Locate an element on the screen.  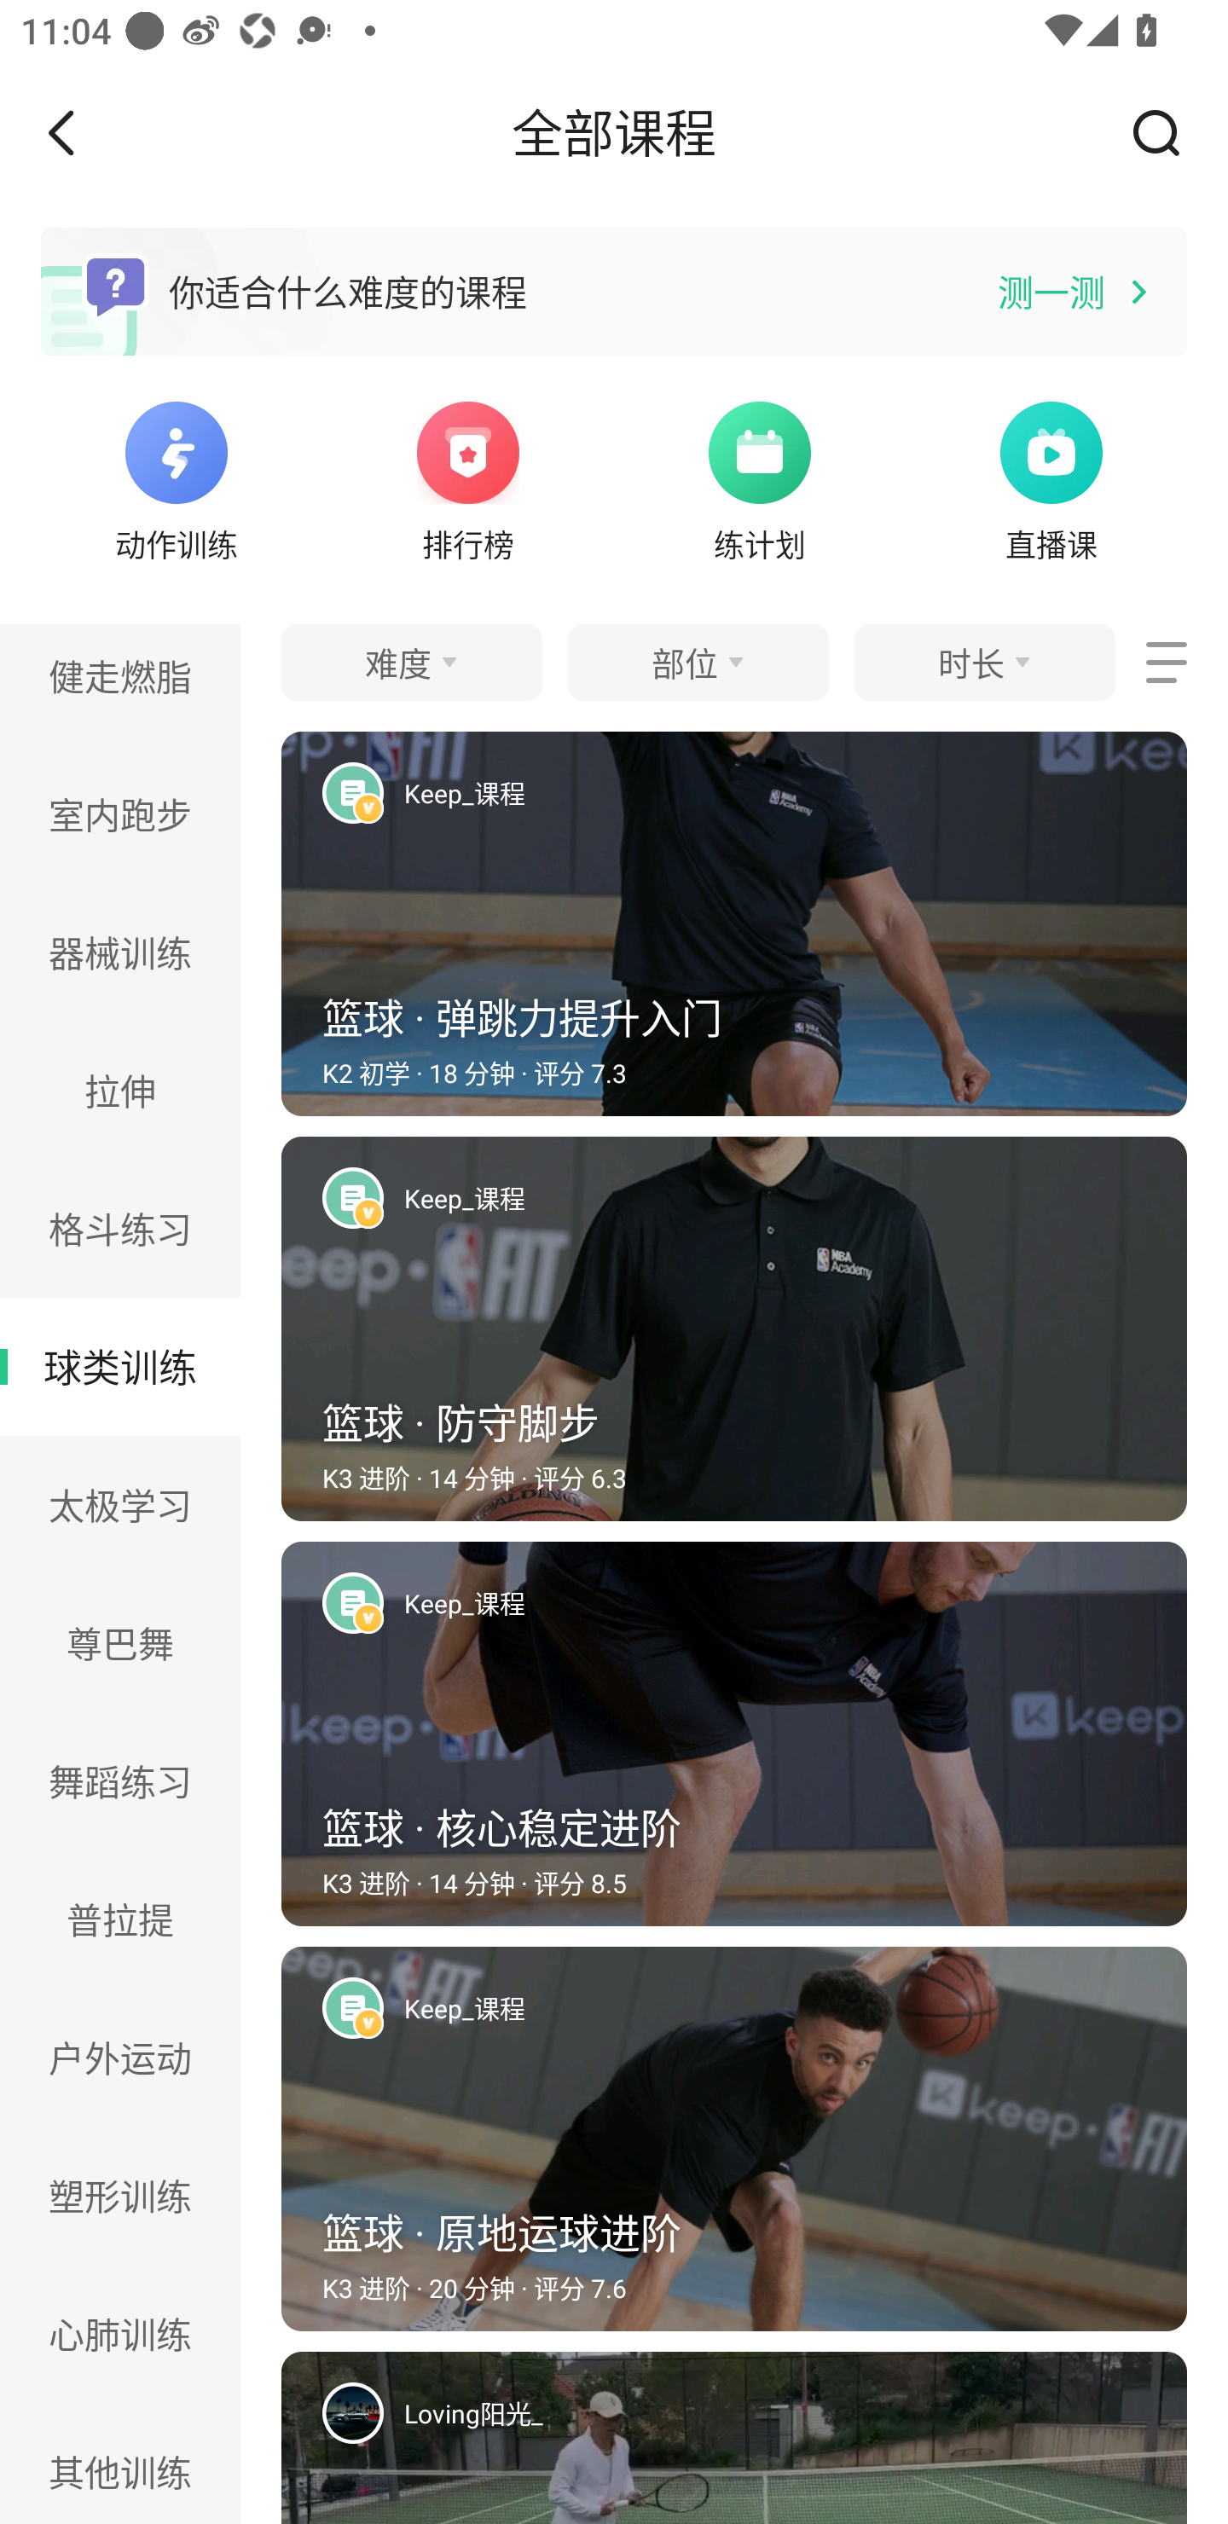
太极学习 is located at coordinates (120, 1506).